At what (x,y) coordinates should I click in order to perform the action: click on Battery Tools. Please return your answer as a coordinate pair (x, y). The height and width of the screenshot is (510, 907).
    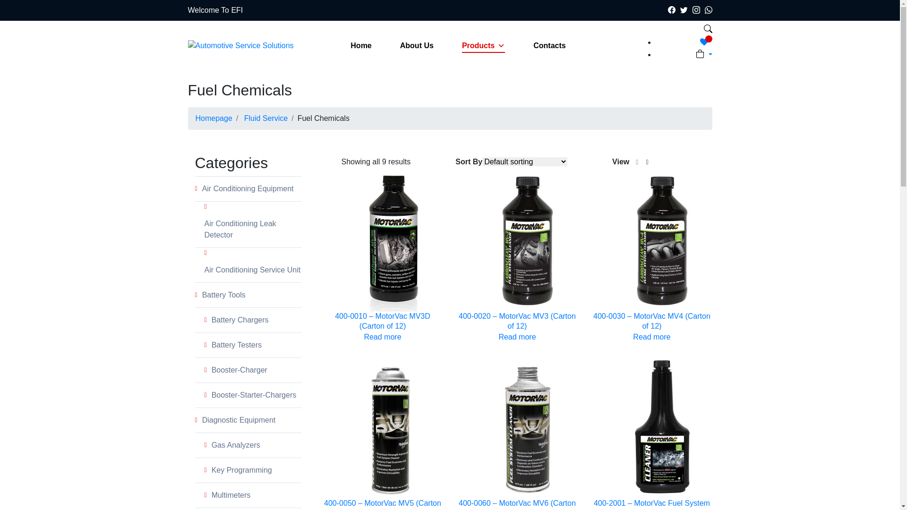
    Looking at the image, I should click on (252, 295).